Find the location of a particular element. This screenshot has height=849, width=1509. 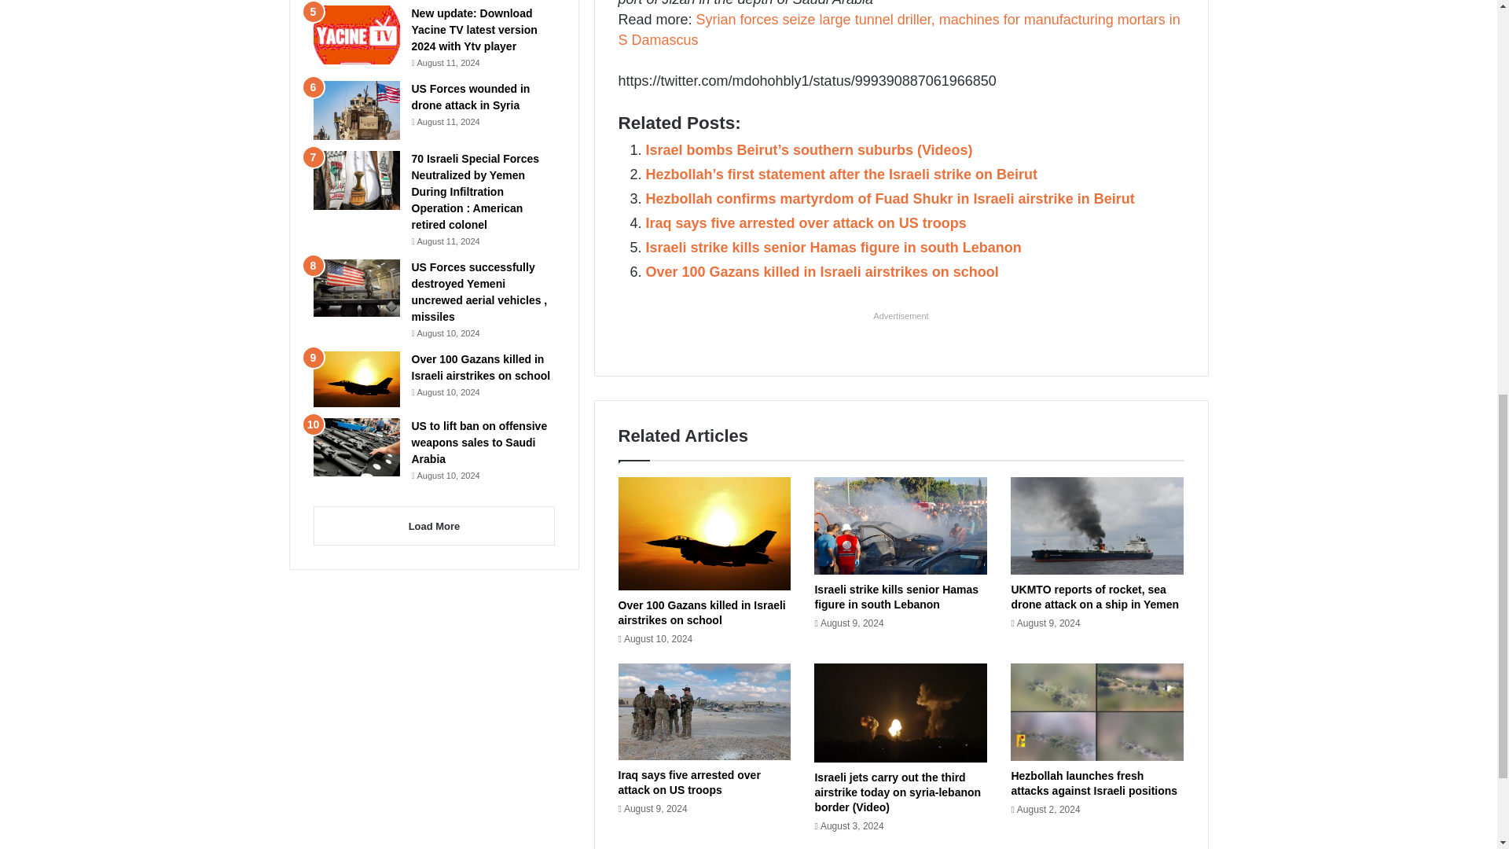

Hezbollah launches fresh attacks against Israeli positions is located at coordinates (1094, 783).